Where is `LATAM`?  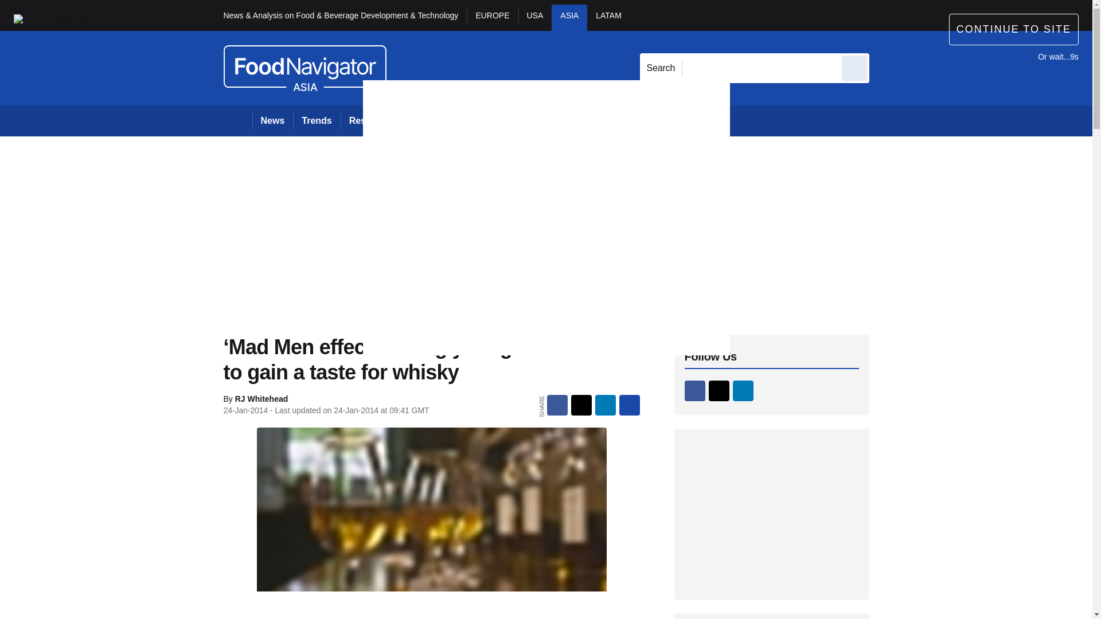
LATAM is located at coordinates (608, 17).